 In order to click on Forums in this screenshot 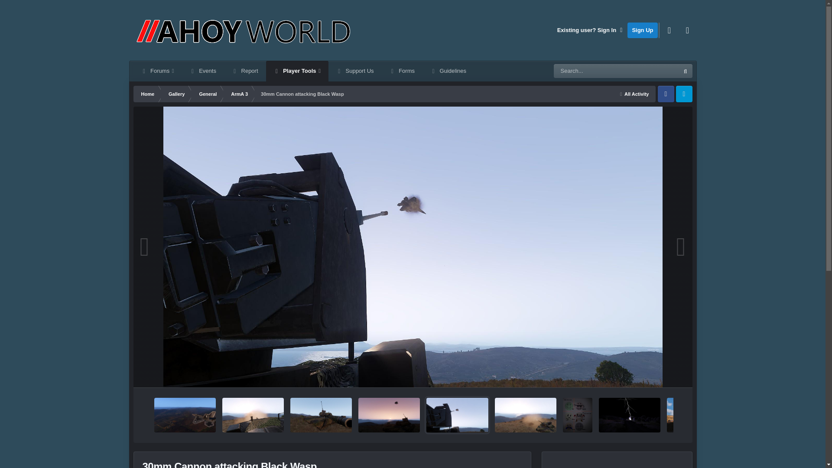, I will do `click(158, 71)`.